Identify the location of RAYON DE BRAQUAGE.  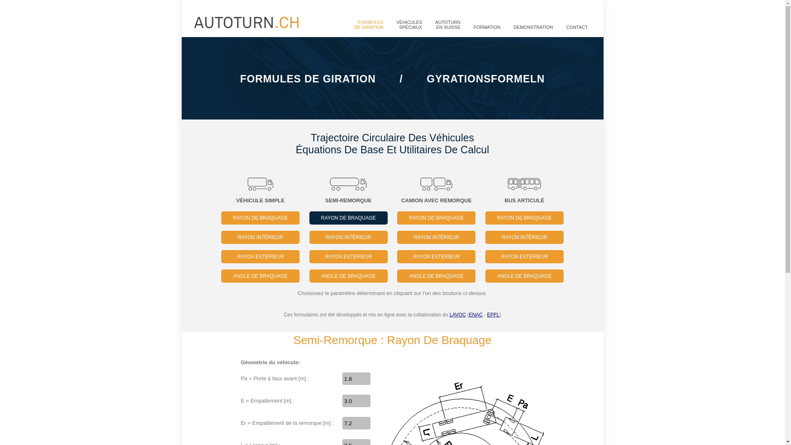
(349, 218).